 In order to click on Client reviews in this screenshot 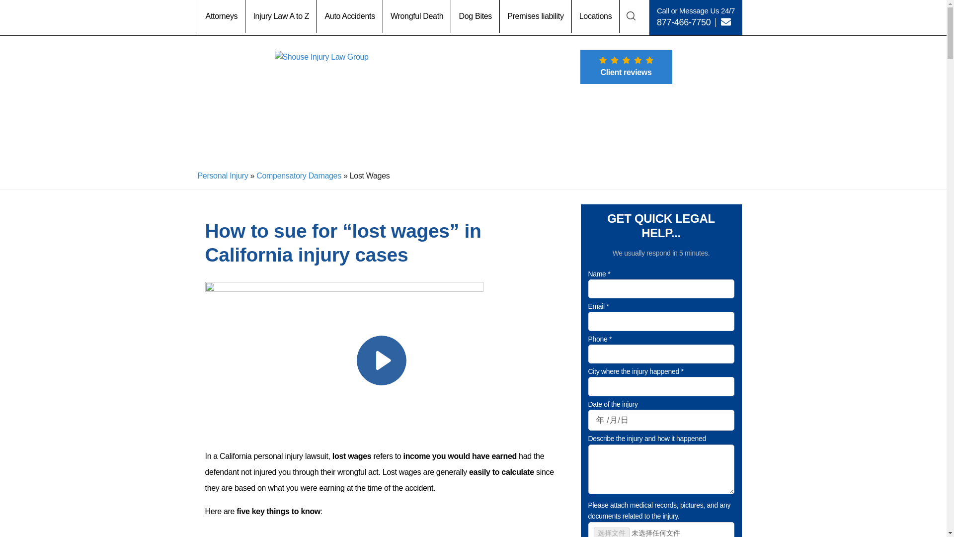, I will do `click(626, 67)`.